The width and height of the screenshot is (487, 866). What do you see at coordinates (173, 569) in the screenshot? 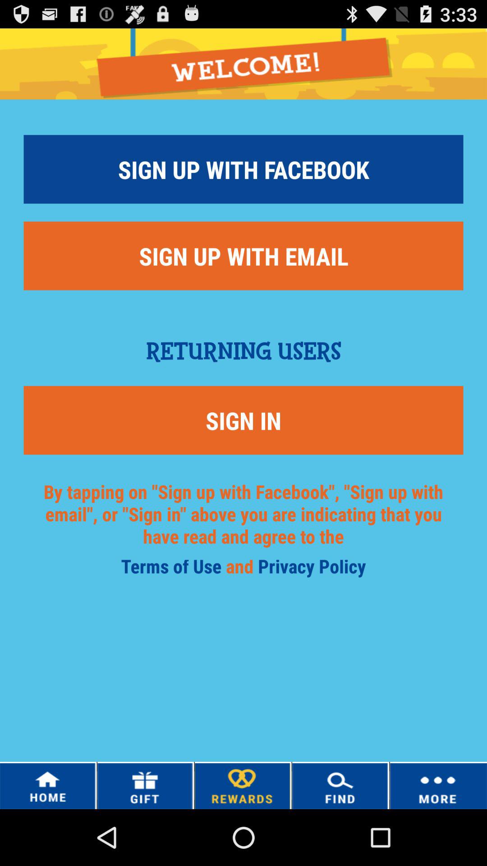
I see `press the item below sign in item` at bounding box center [173, 569].